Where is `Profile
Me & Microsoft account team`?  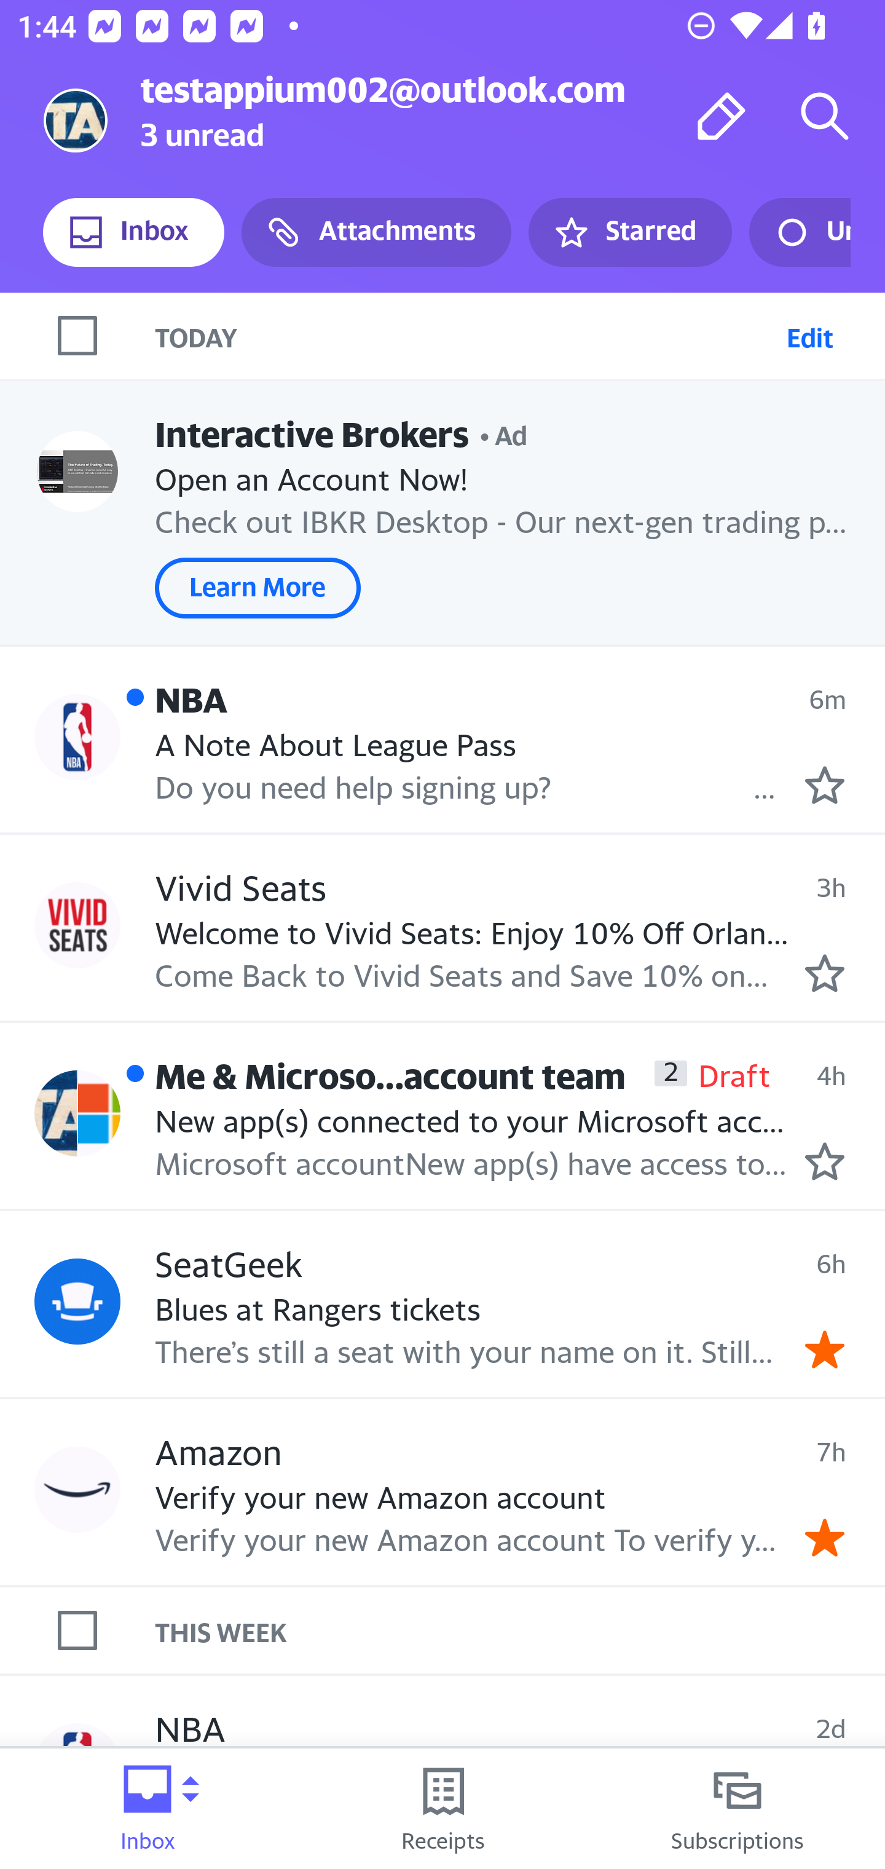 Profile
Me & Microsoft account team is located at coordinates (77, 1113).